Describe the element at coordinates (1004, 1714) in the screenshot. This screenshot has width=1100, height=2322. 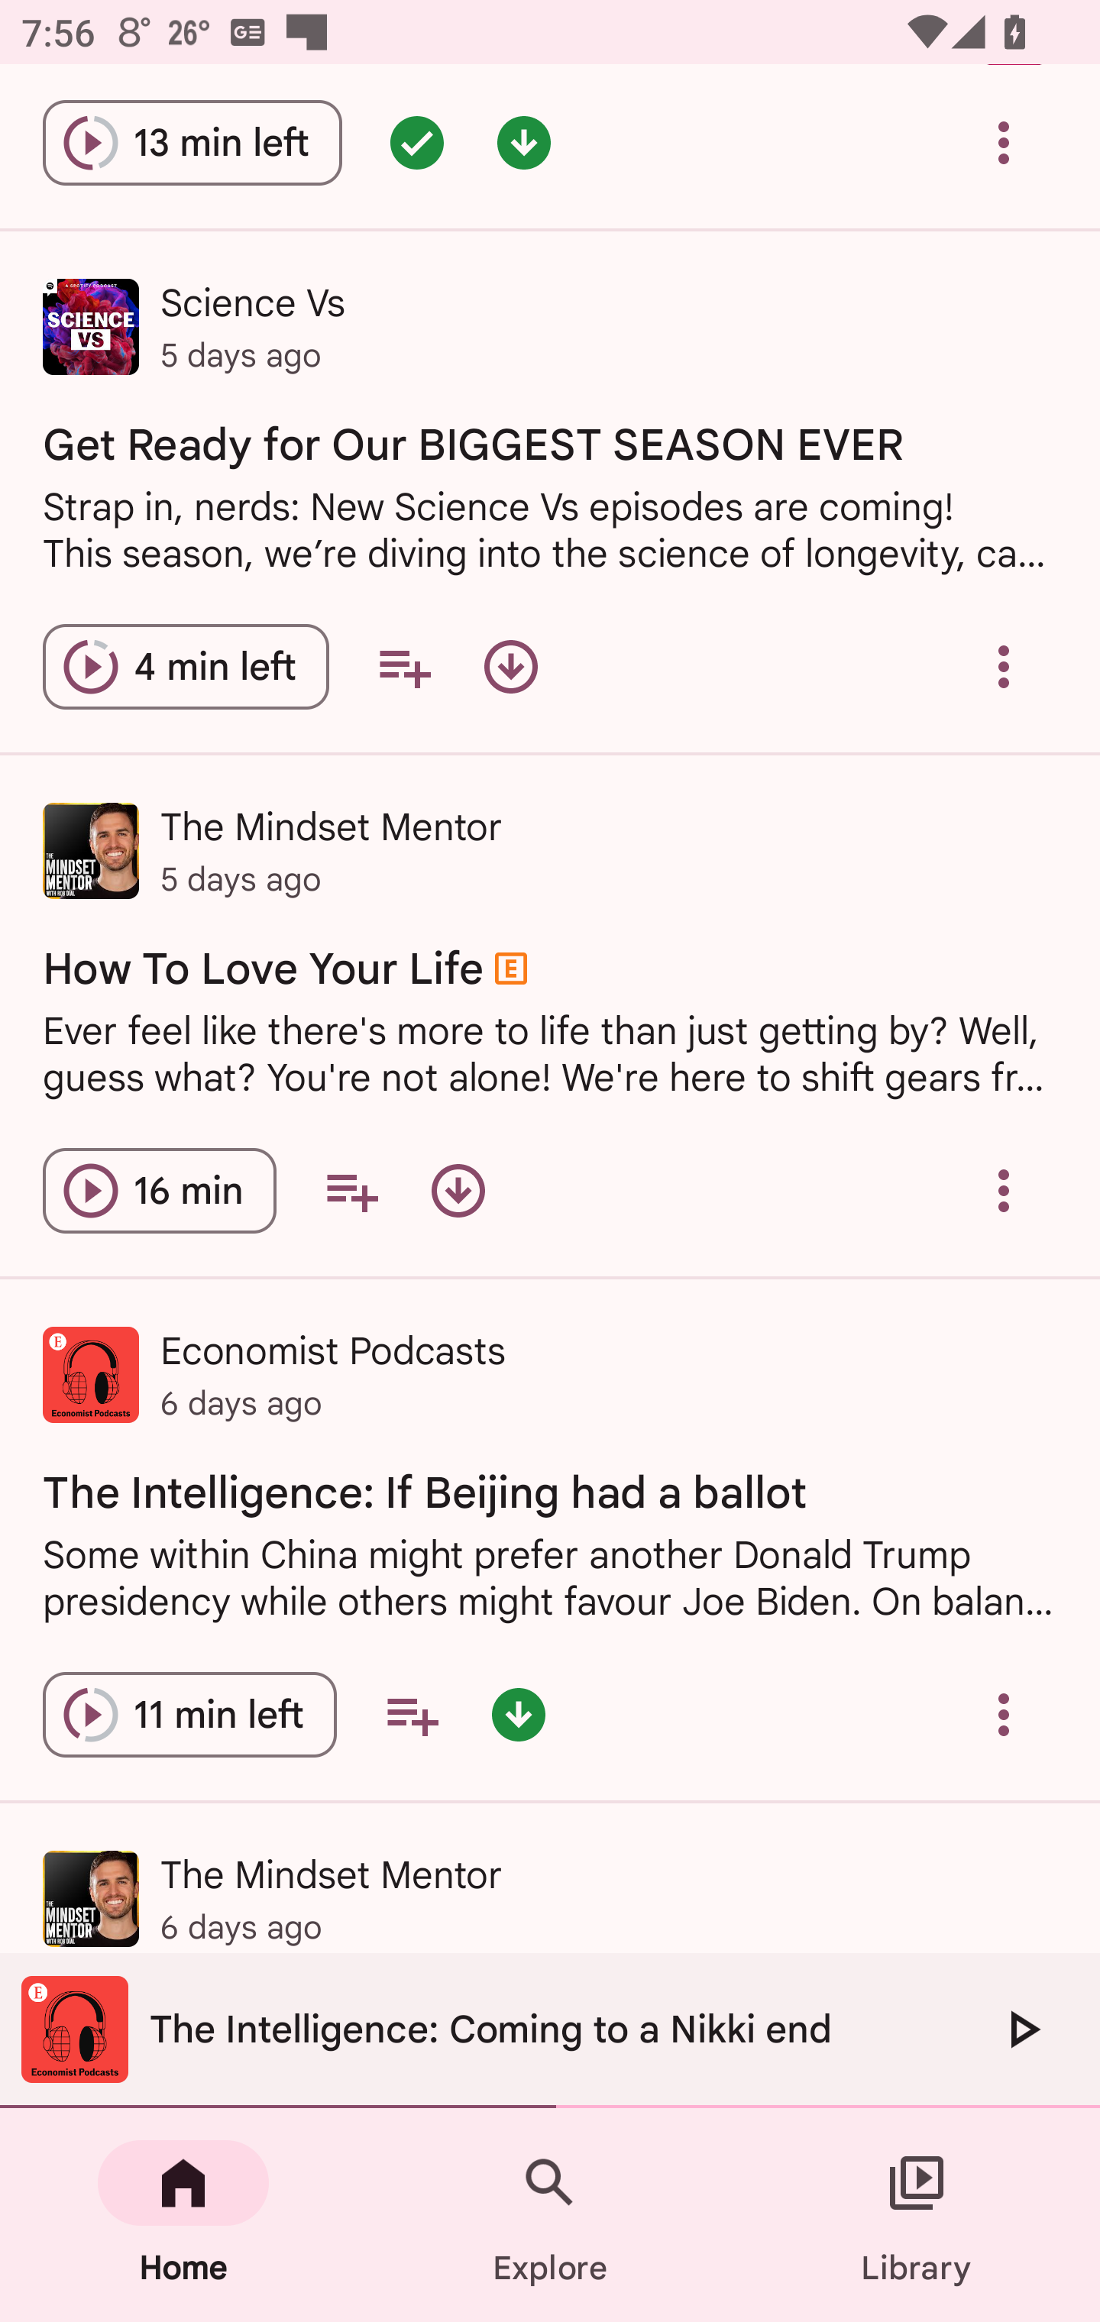
I see `Overflow menu` at that location.